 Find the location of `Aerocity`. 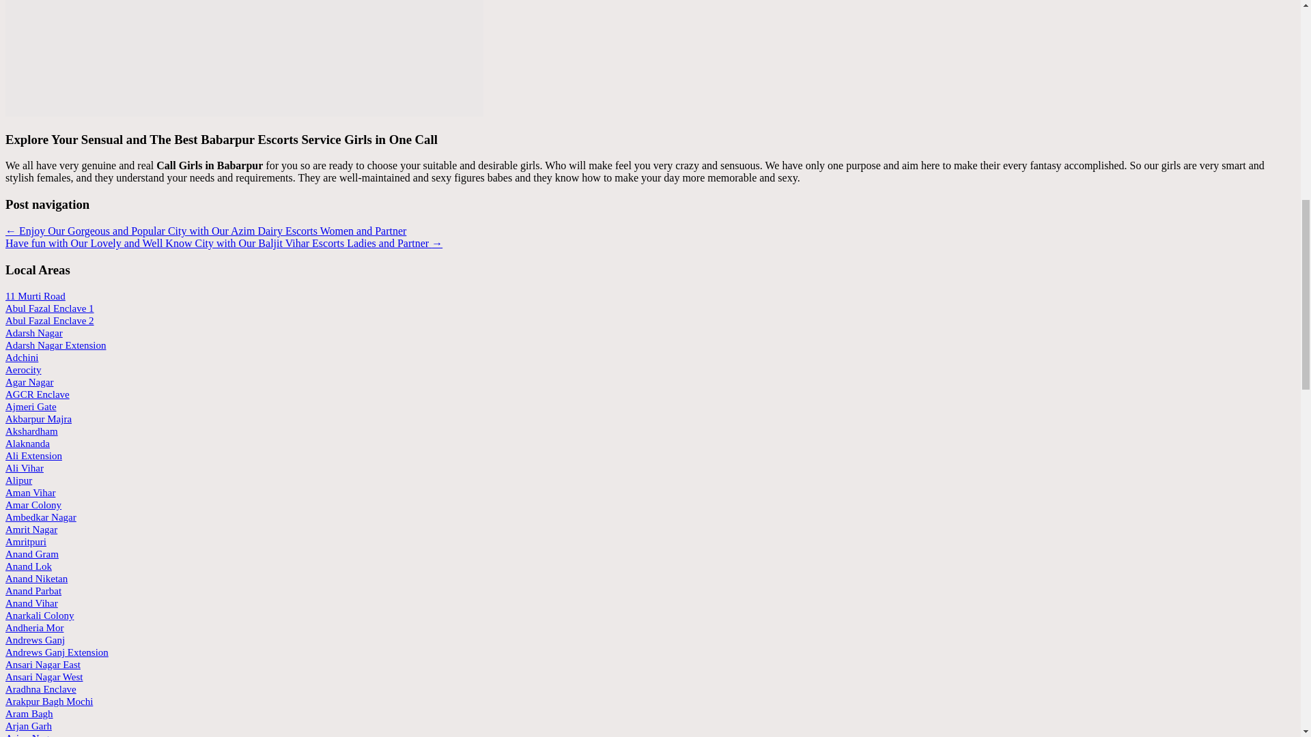

Aerocity is located at coordinates (23, 369).